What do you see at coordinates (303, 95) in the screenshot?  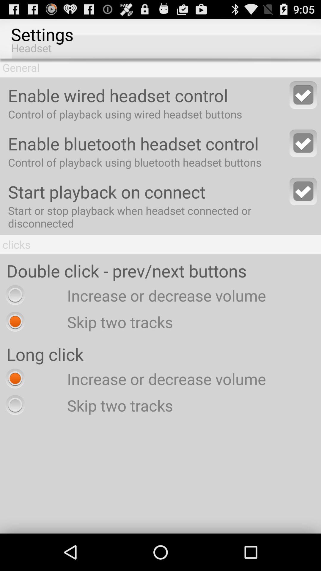 I see `select setting` at bounding box center [303, 95].